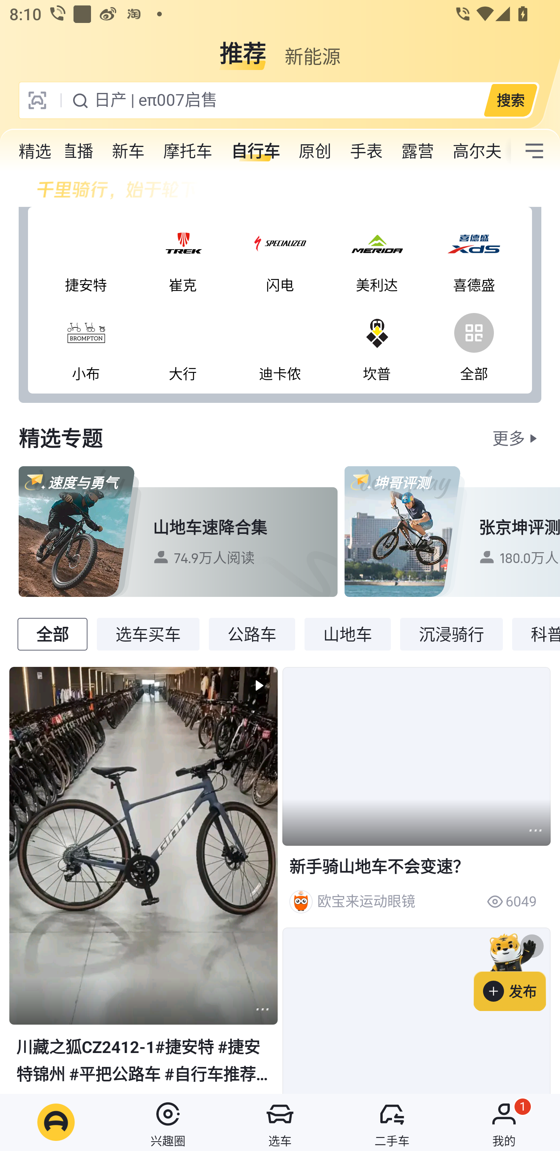  I want to click on 全部, so click(52, 634).